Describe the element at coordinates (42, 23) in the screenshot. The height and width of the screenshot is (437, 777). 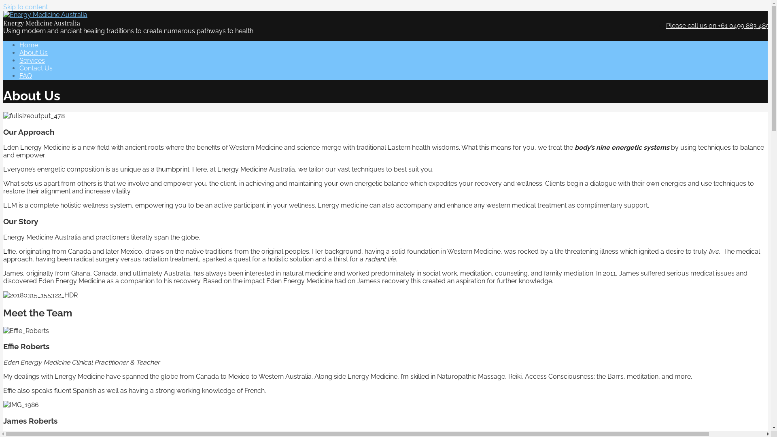
I see `Energy Medicine Australia` at that location.